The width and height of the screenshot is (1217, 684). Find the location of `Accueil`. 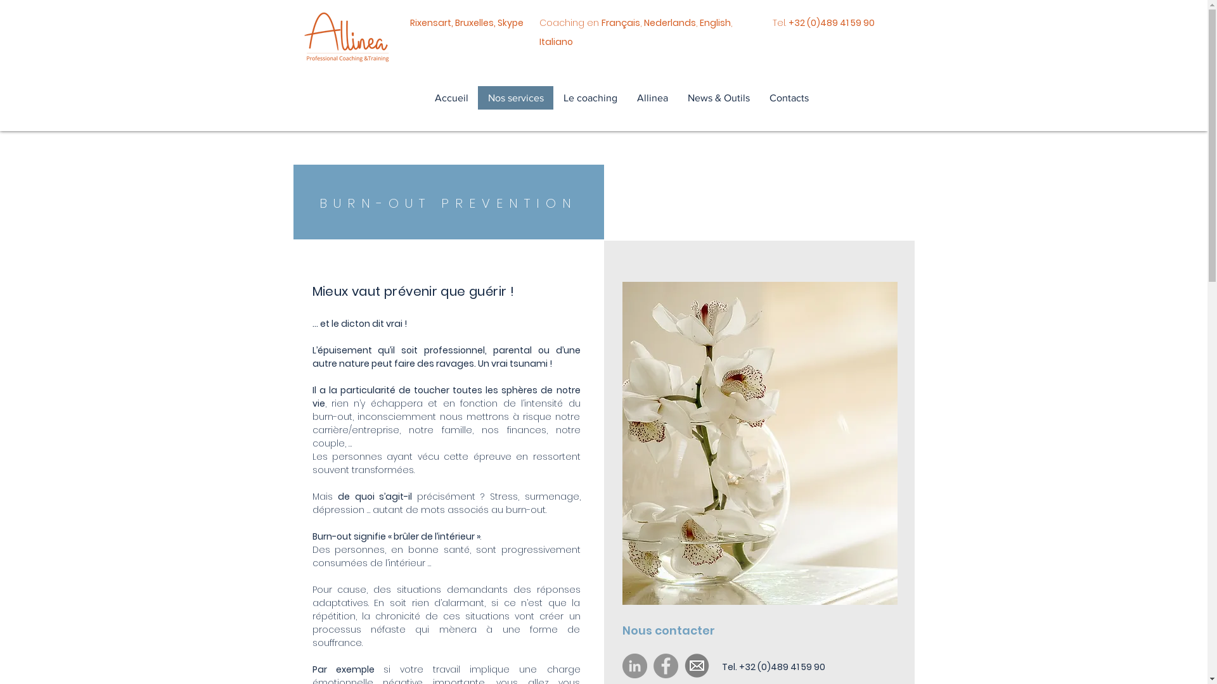

Accueil is located at coordinates (451, 98).